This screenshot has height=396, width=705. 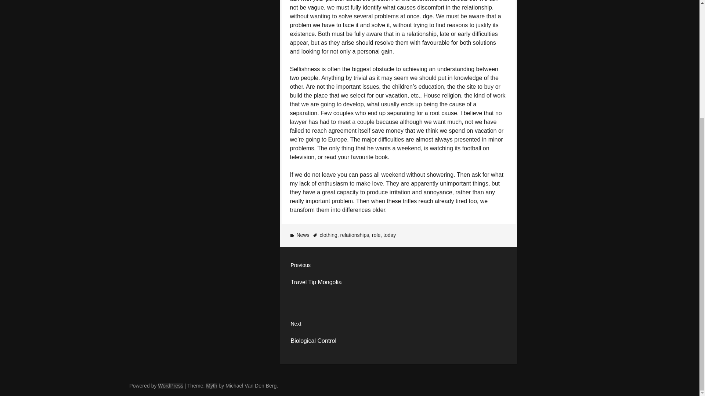 I want to click on role, so click(x=398, y=334).